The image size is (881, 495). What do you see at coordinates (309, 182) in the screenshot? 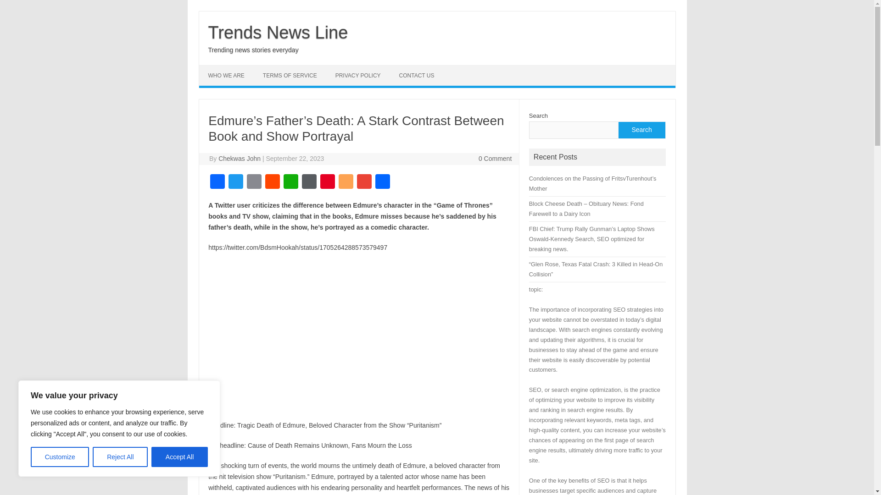
I see `WordPress` at bounding box center [309, 182].